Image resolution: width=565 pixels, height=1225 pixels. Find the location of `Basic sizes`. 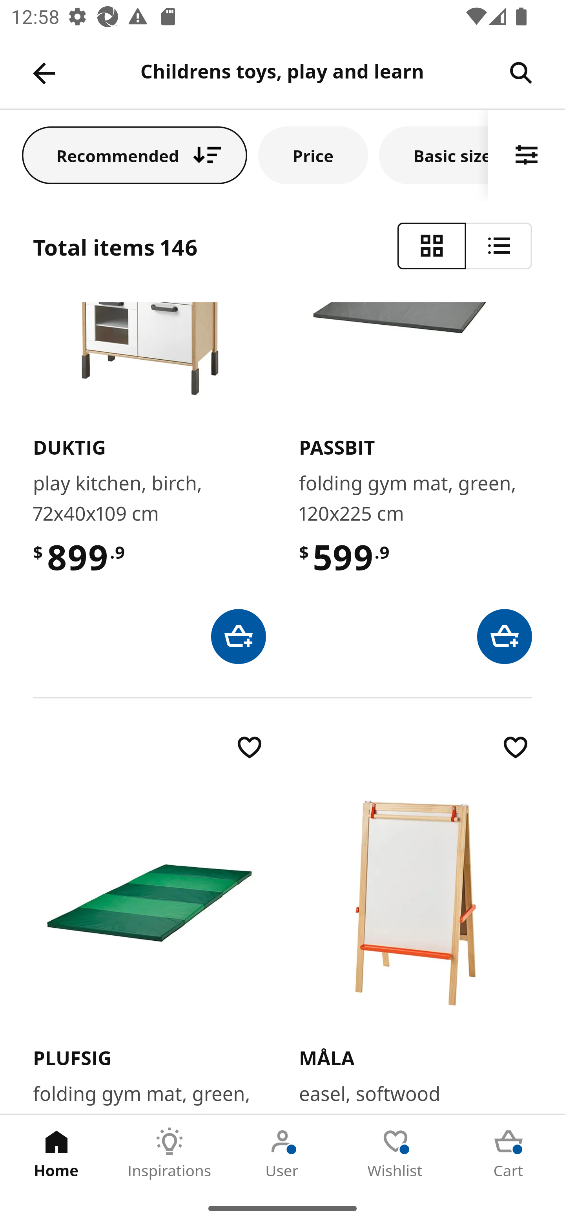

Basic sizes is located at coordinates (434, 155).